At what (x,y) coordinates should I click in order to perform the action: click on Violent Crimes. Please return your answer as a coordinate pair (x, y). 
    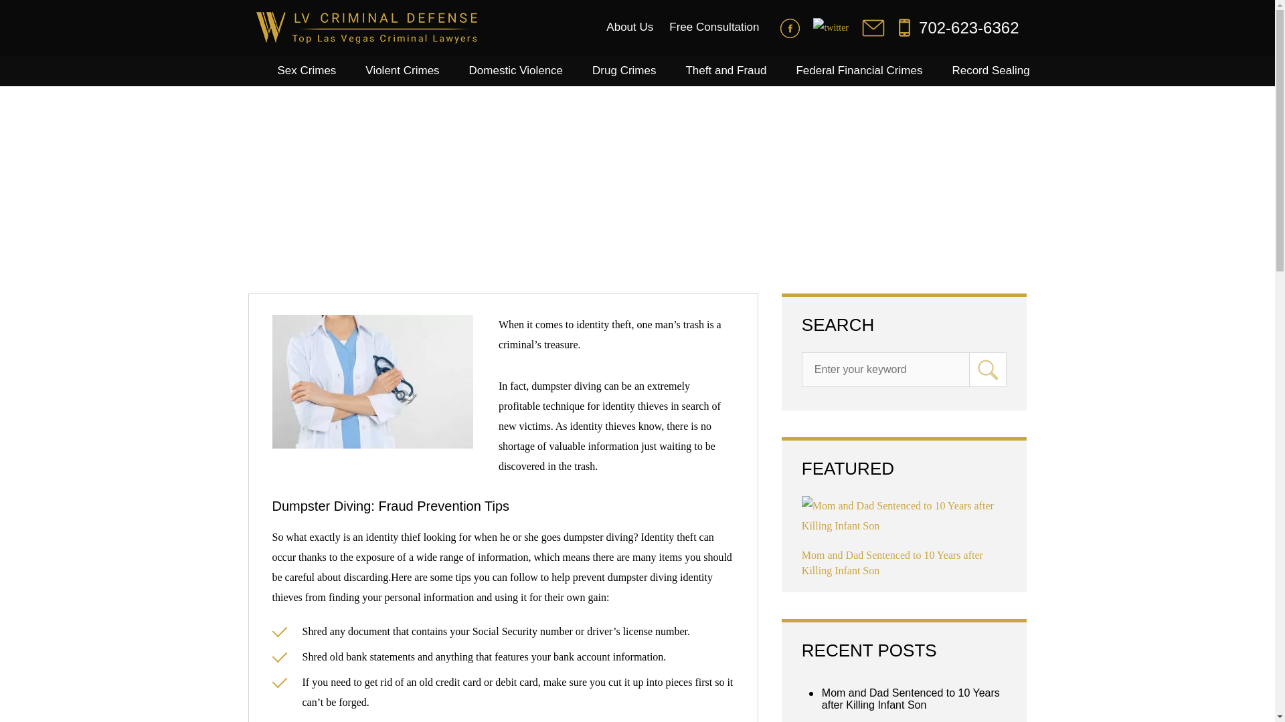
    Looking at the image, I should click on (402, 71).